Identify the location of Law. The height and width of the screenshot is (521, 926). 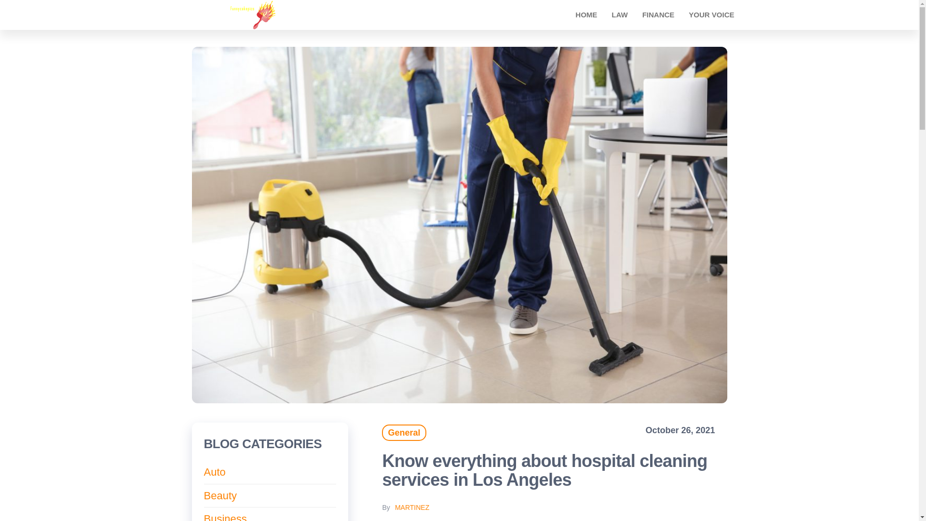
(619, 14).